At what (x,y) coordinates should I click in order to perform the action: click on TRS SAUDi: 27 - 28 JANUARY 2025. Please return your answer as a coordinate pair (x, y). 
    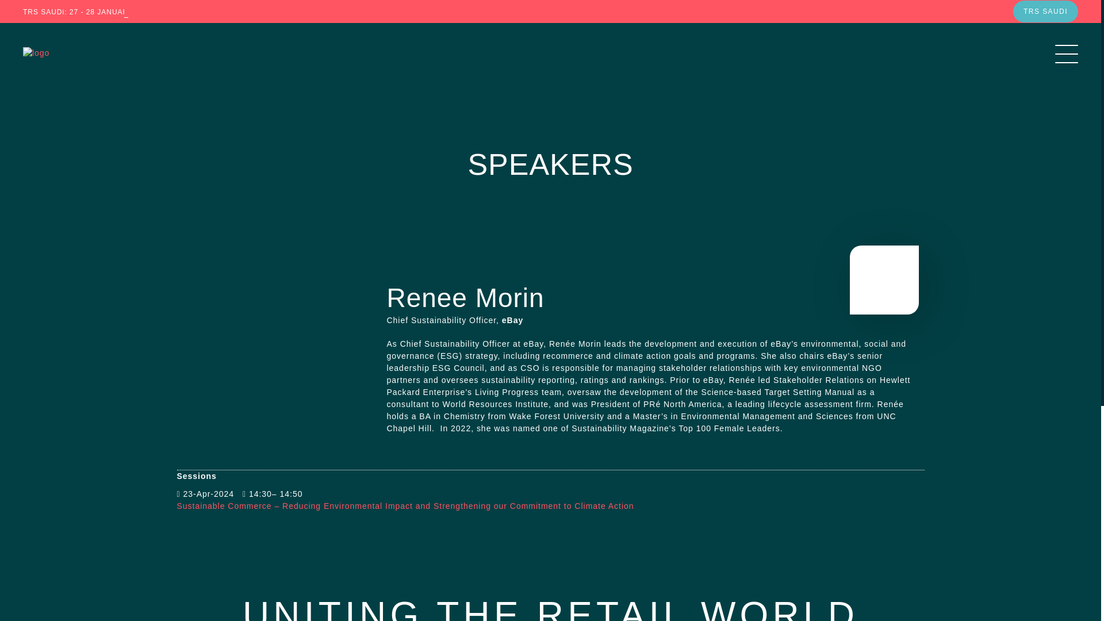
    Looking at the image, I should click on (88, 12).